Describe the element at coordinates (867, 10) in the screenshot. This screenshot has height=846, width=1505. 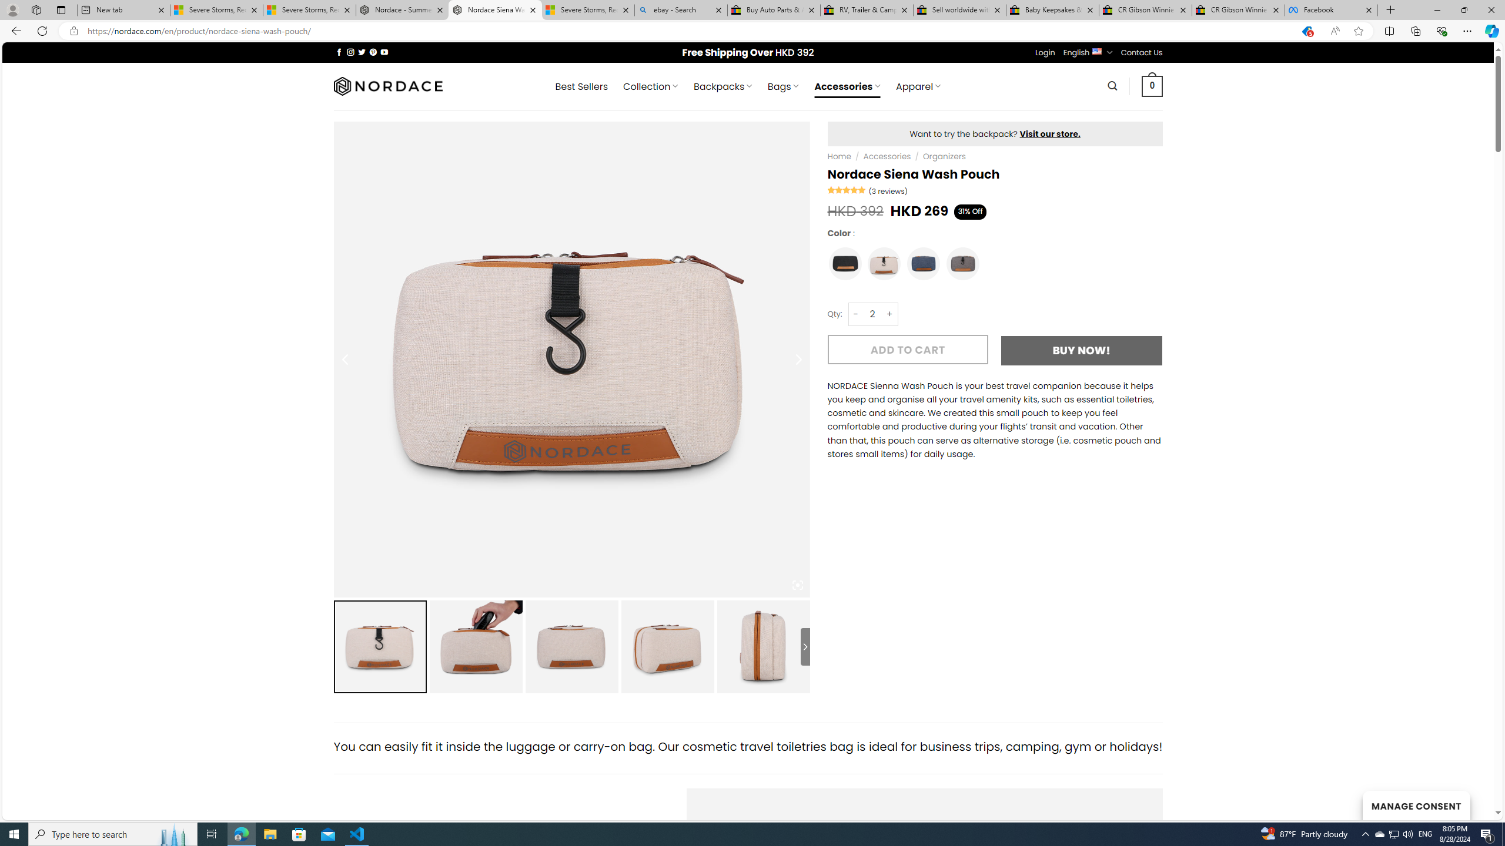
I see `RV, Trailer & Camper Steps & Ladders for sale | eBay` at that location.